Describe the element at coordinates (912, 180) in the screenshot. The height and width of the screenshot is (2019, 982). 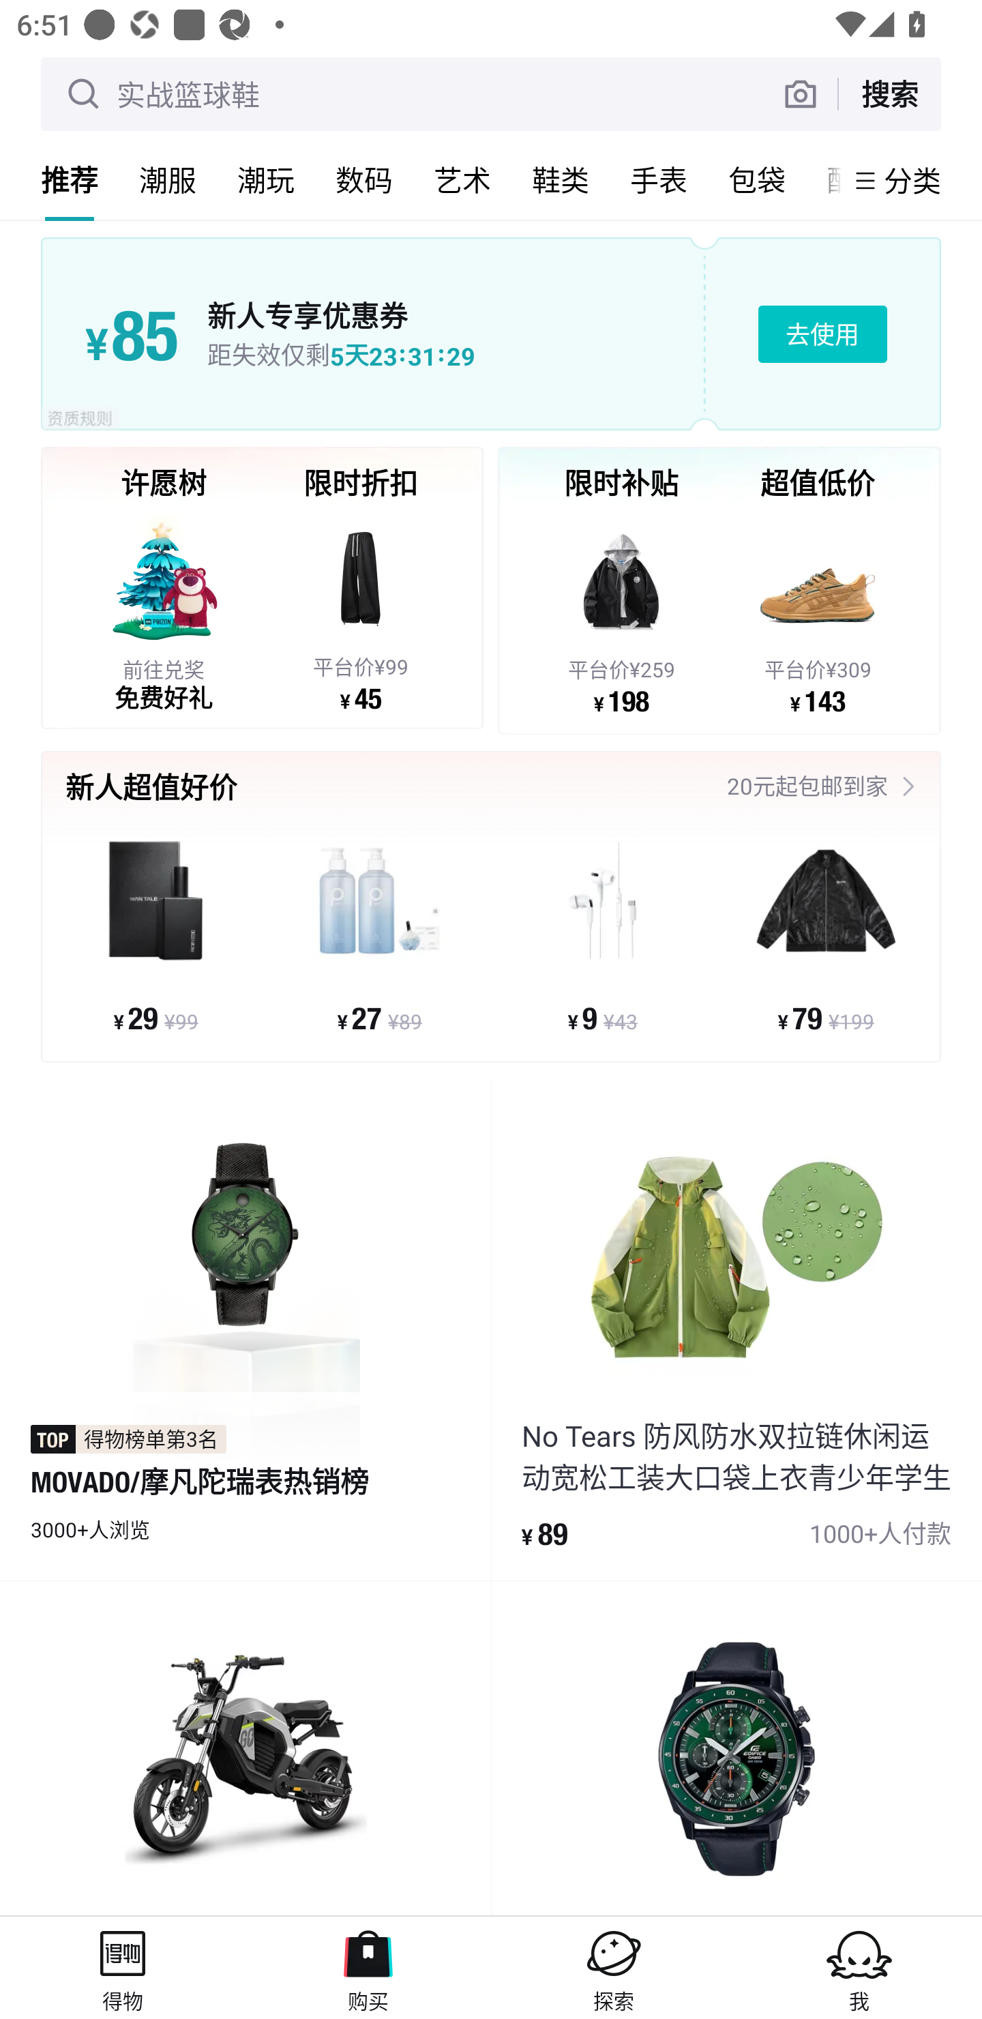
I see `分类` at that location.